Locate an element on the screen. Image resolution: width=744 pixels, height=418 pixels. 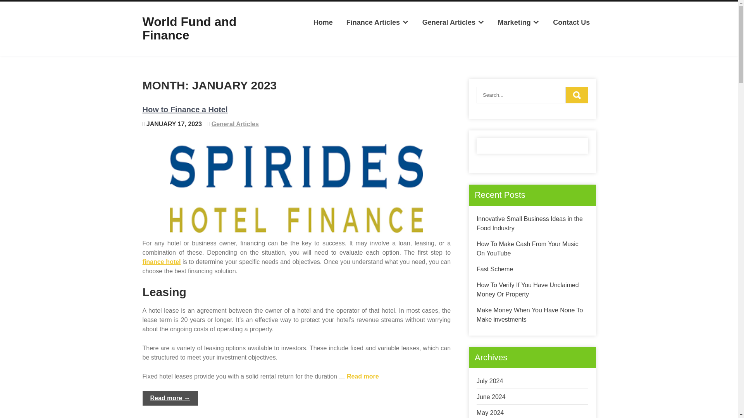
Contact Us is located at coordinates (571, 22).